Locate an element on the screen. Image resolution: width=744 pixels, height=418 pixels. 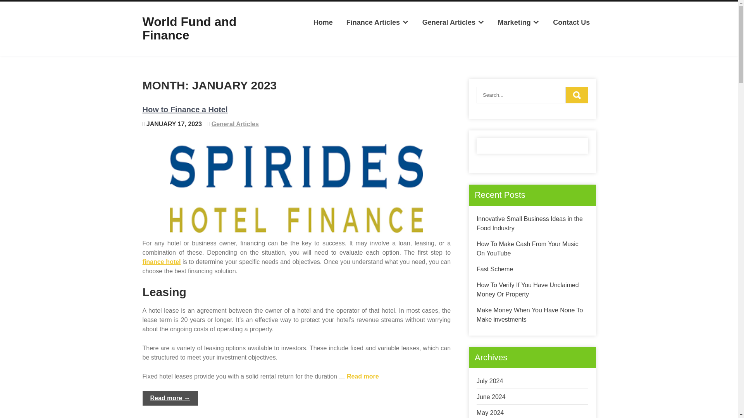
Contact Us is located at coordinates (571, 22).